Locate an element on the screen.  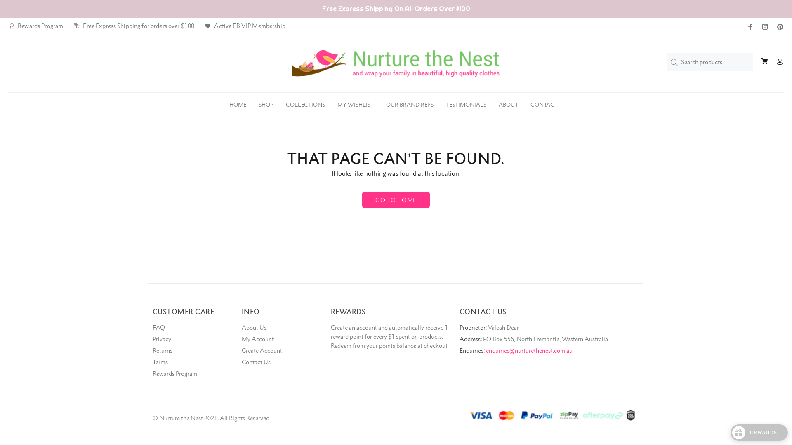
COLLECTIONS is located at coordinates (305, 103).